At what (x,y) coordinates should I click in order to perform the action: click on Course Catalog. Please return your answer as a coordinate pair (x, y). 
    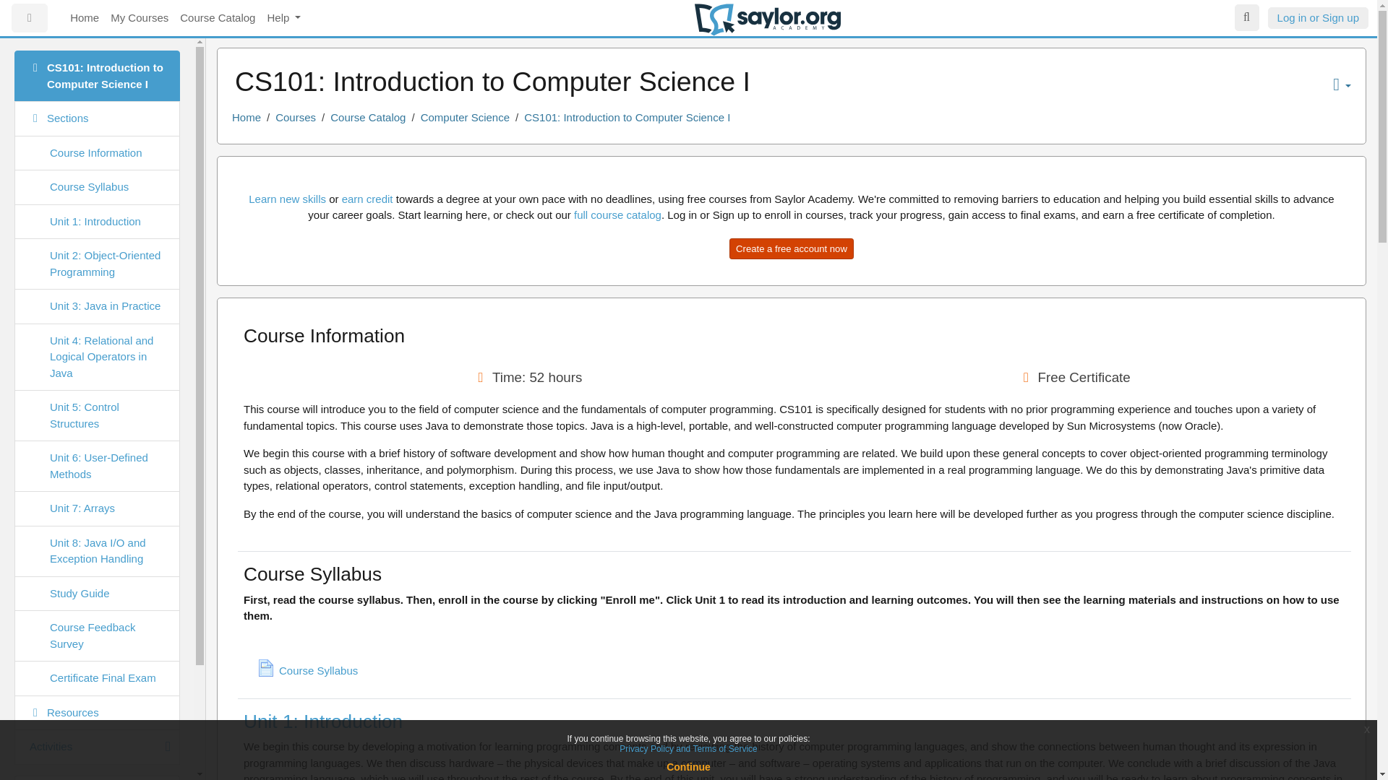
    Looking at the image, I should click on (217, 19).